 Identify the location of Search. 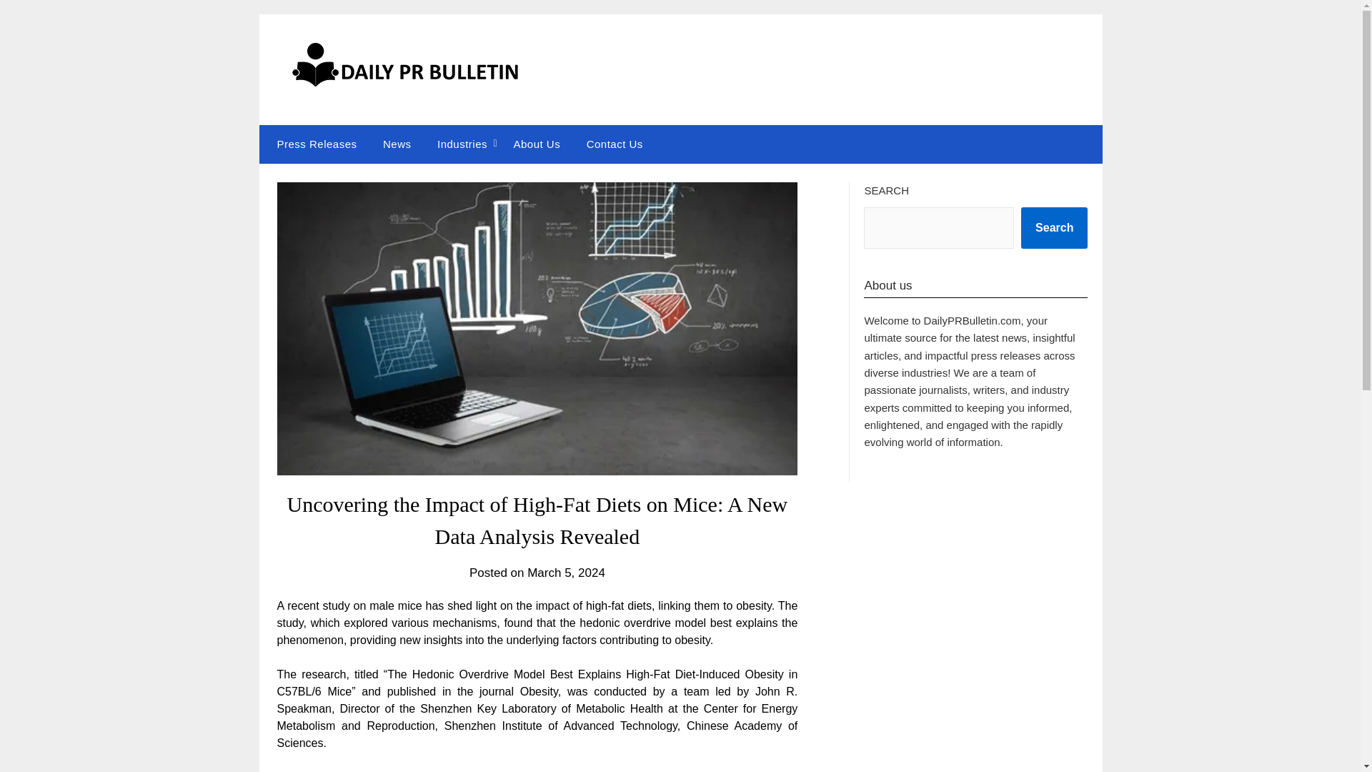
(1054, 227).